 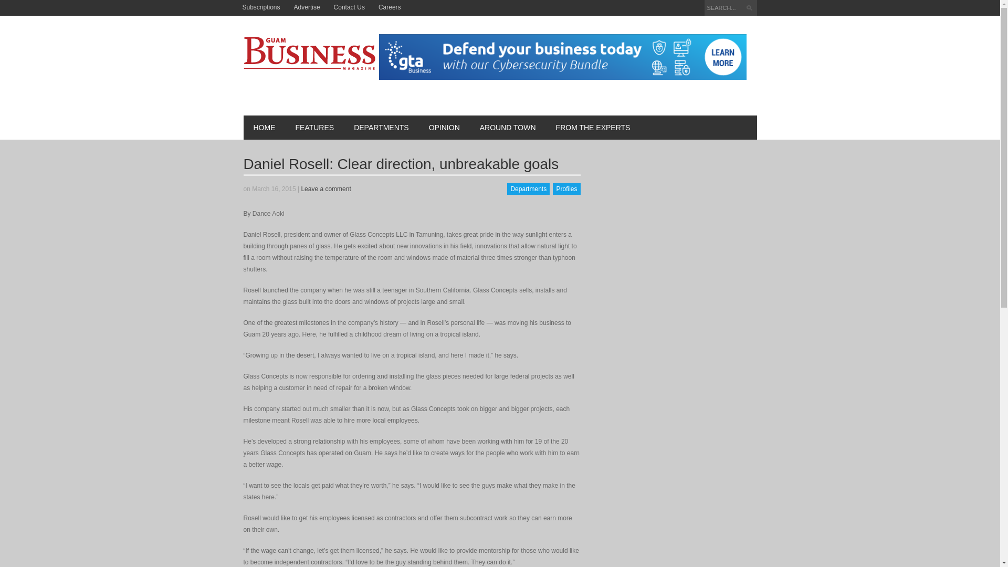 I want to click on SEARCH..., so click(x=731, y=8).